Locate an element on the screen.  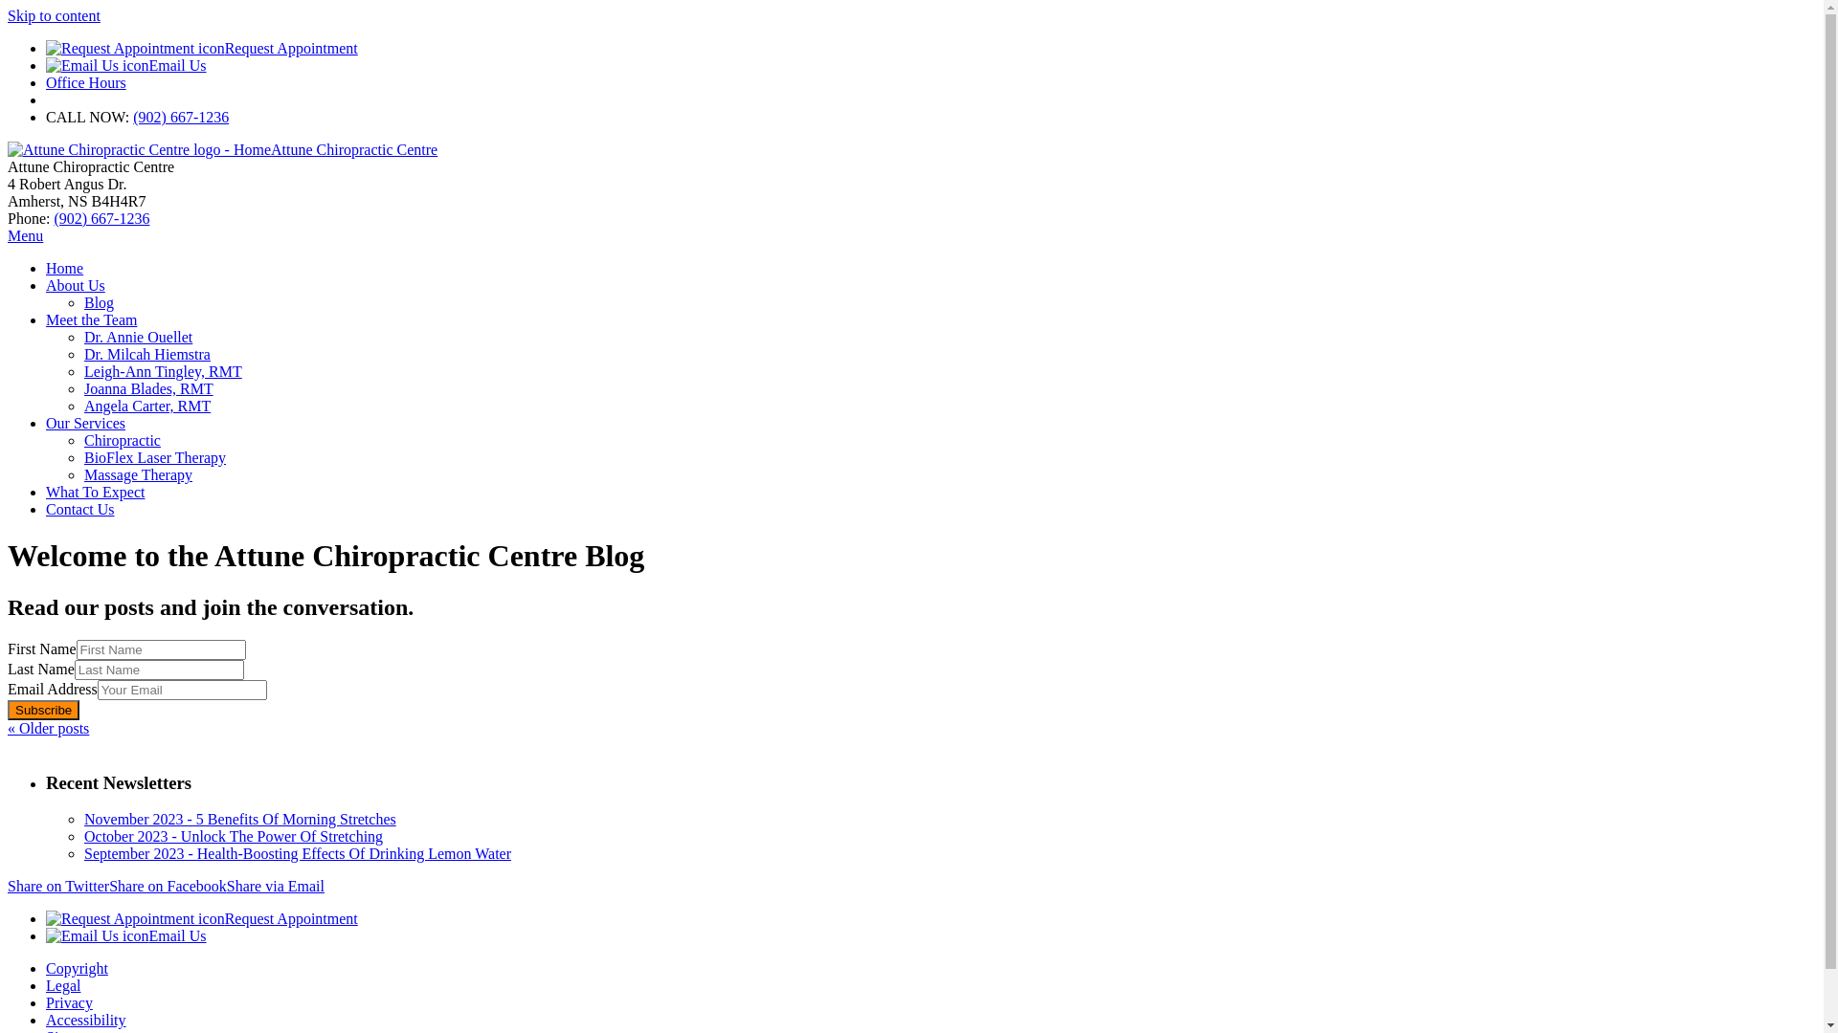
Dr. Annie Ouellet is located at coordinates (138, 337).